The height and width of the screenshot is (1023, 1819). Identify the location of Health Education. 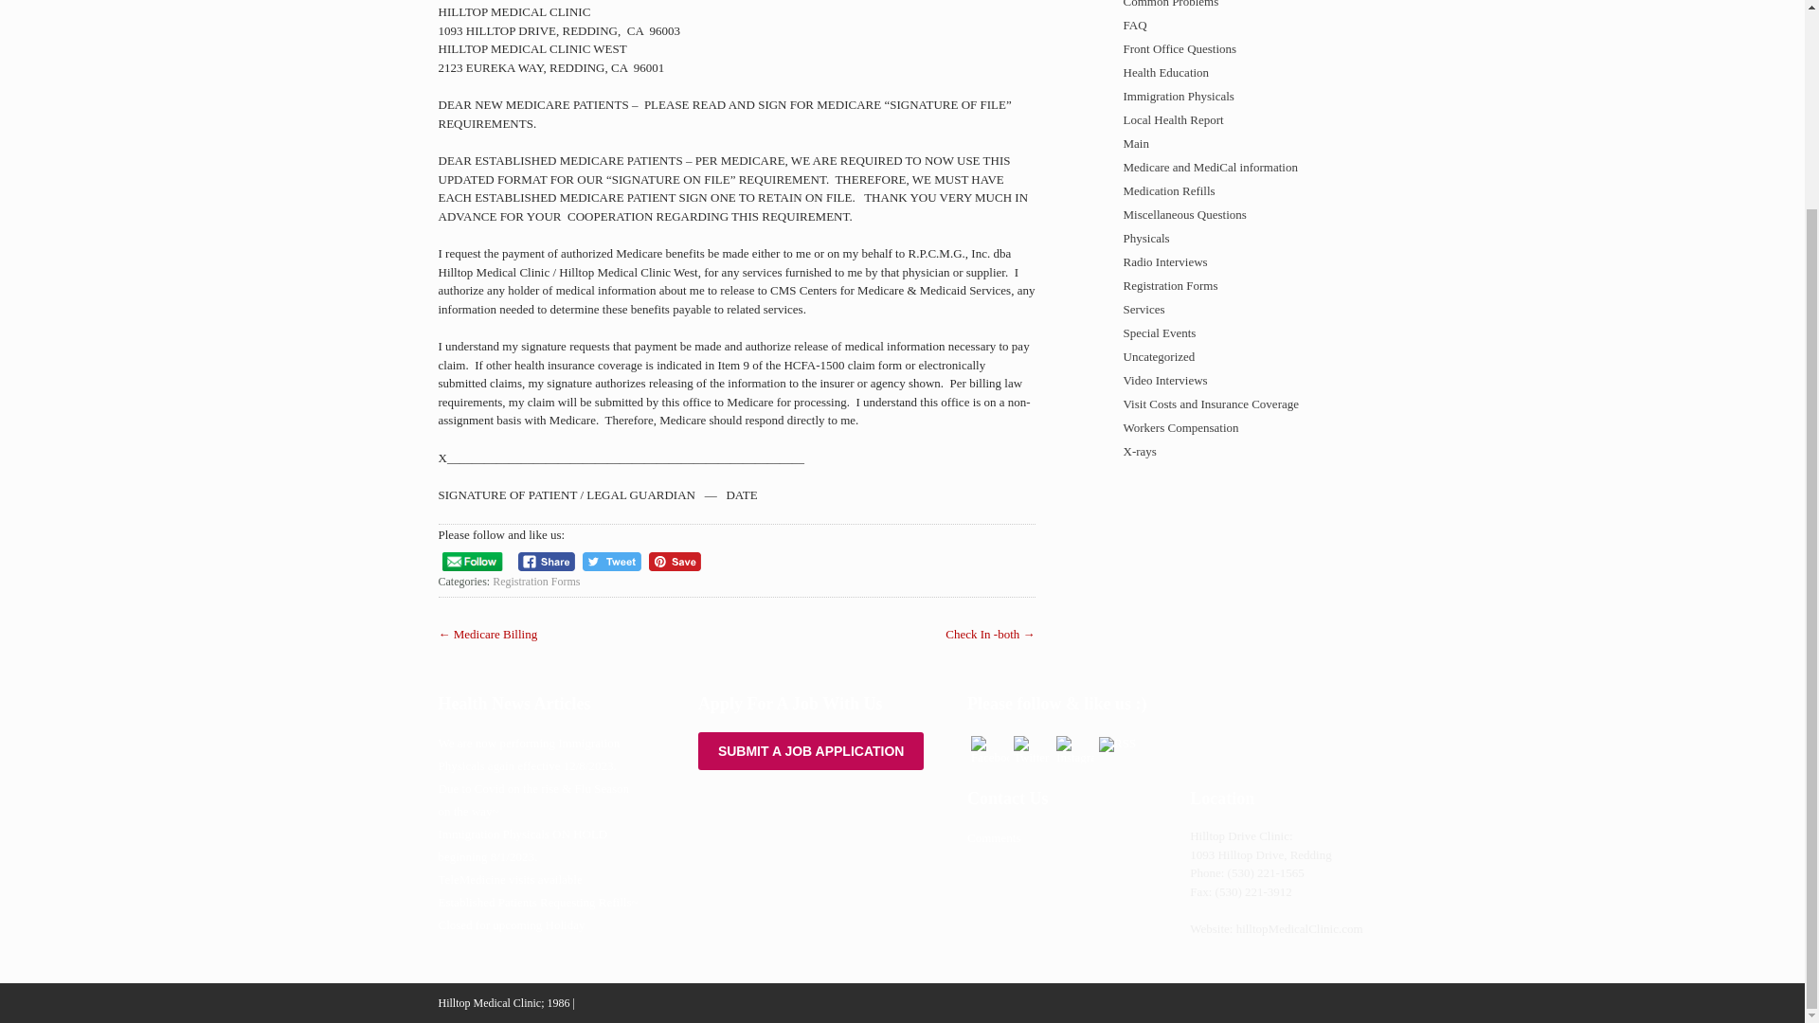
(1230, 72).